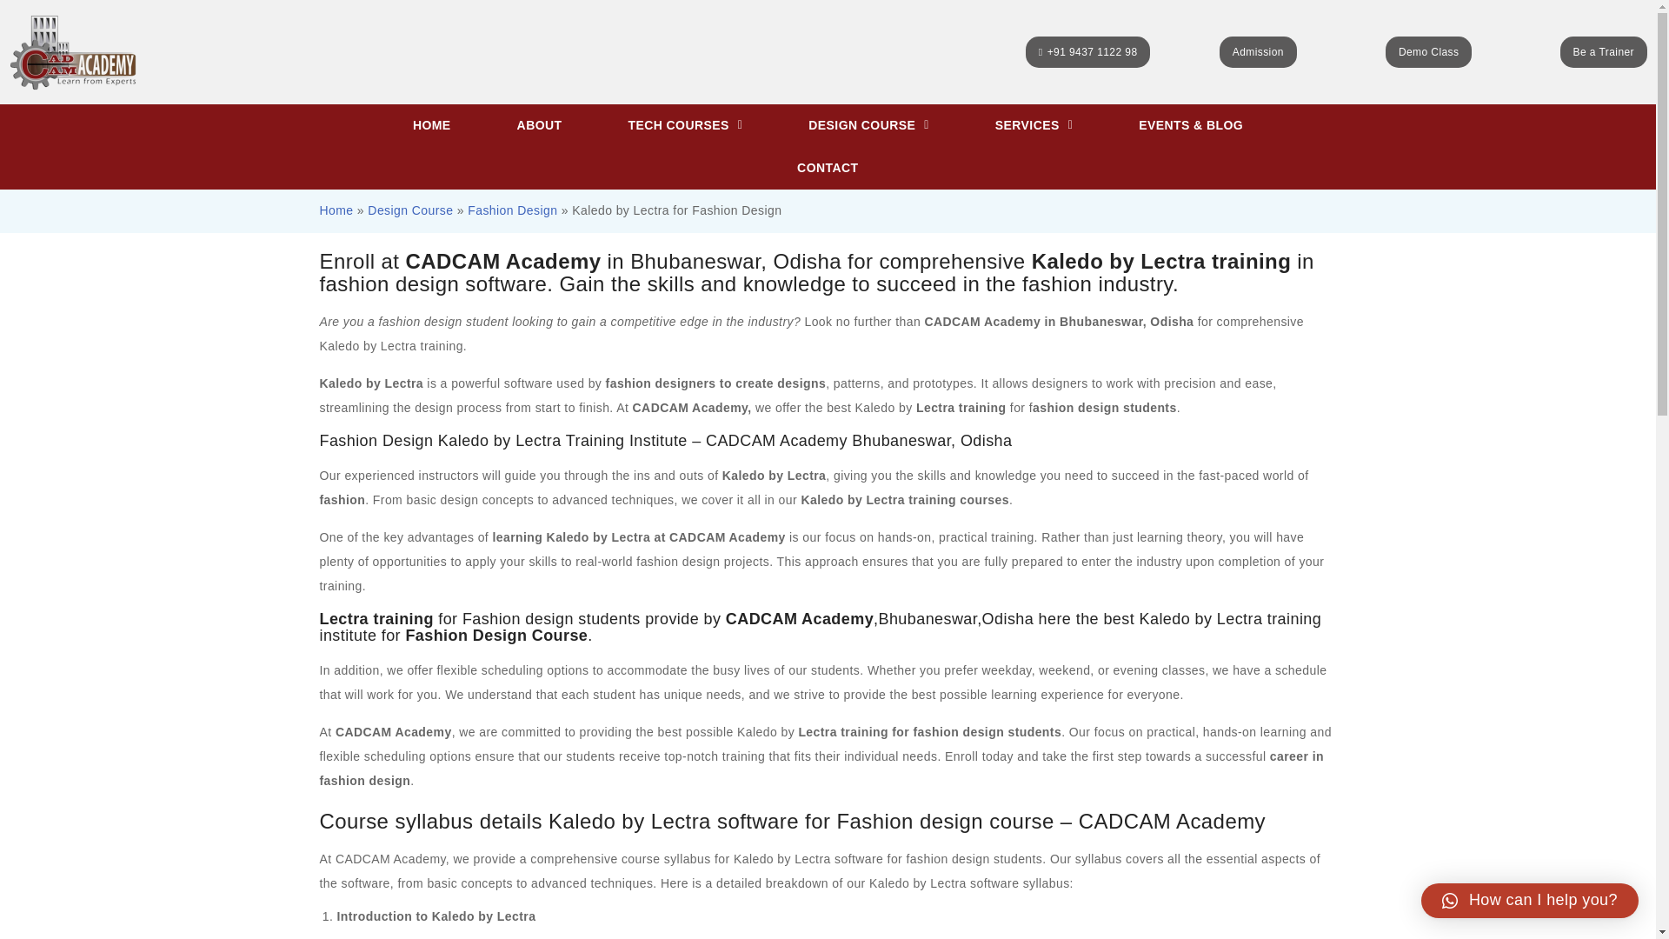 This screenshot has height=939, width=1669. I want to click on Be a Trainer, so click(1604, 52).